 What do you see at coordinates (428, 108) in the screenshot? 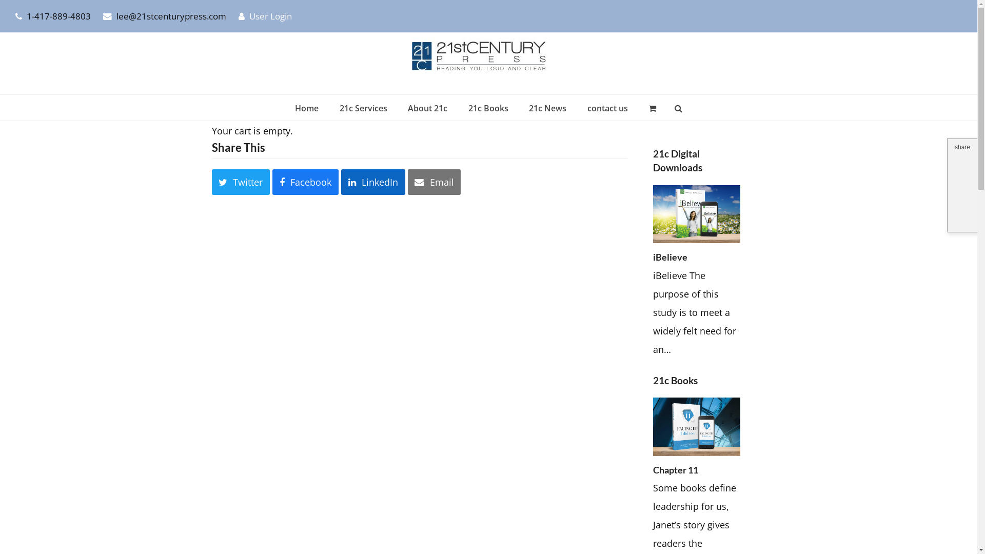
I see `About 21c` at bounding box center [428, 108].